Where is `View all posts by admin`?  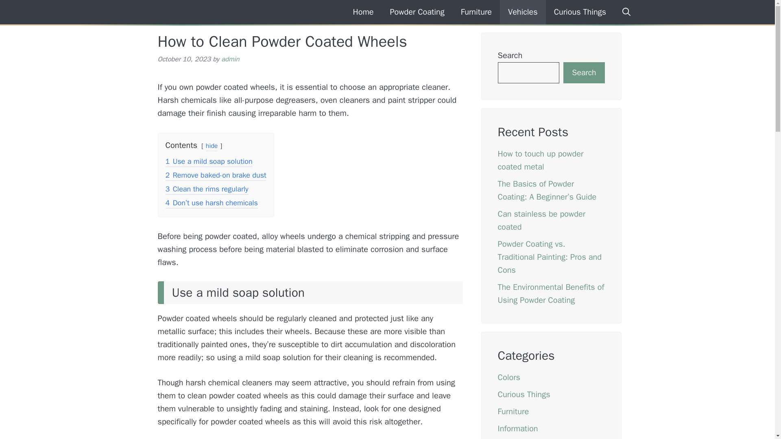
View all posts by admin is located at coordinates (230, 59).